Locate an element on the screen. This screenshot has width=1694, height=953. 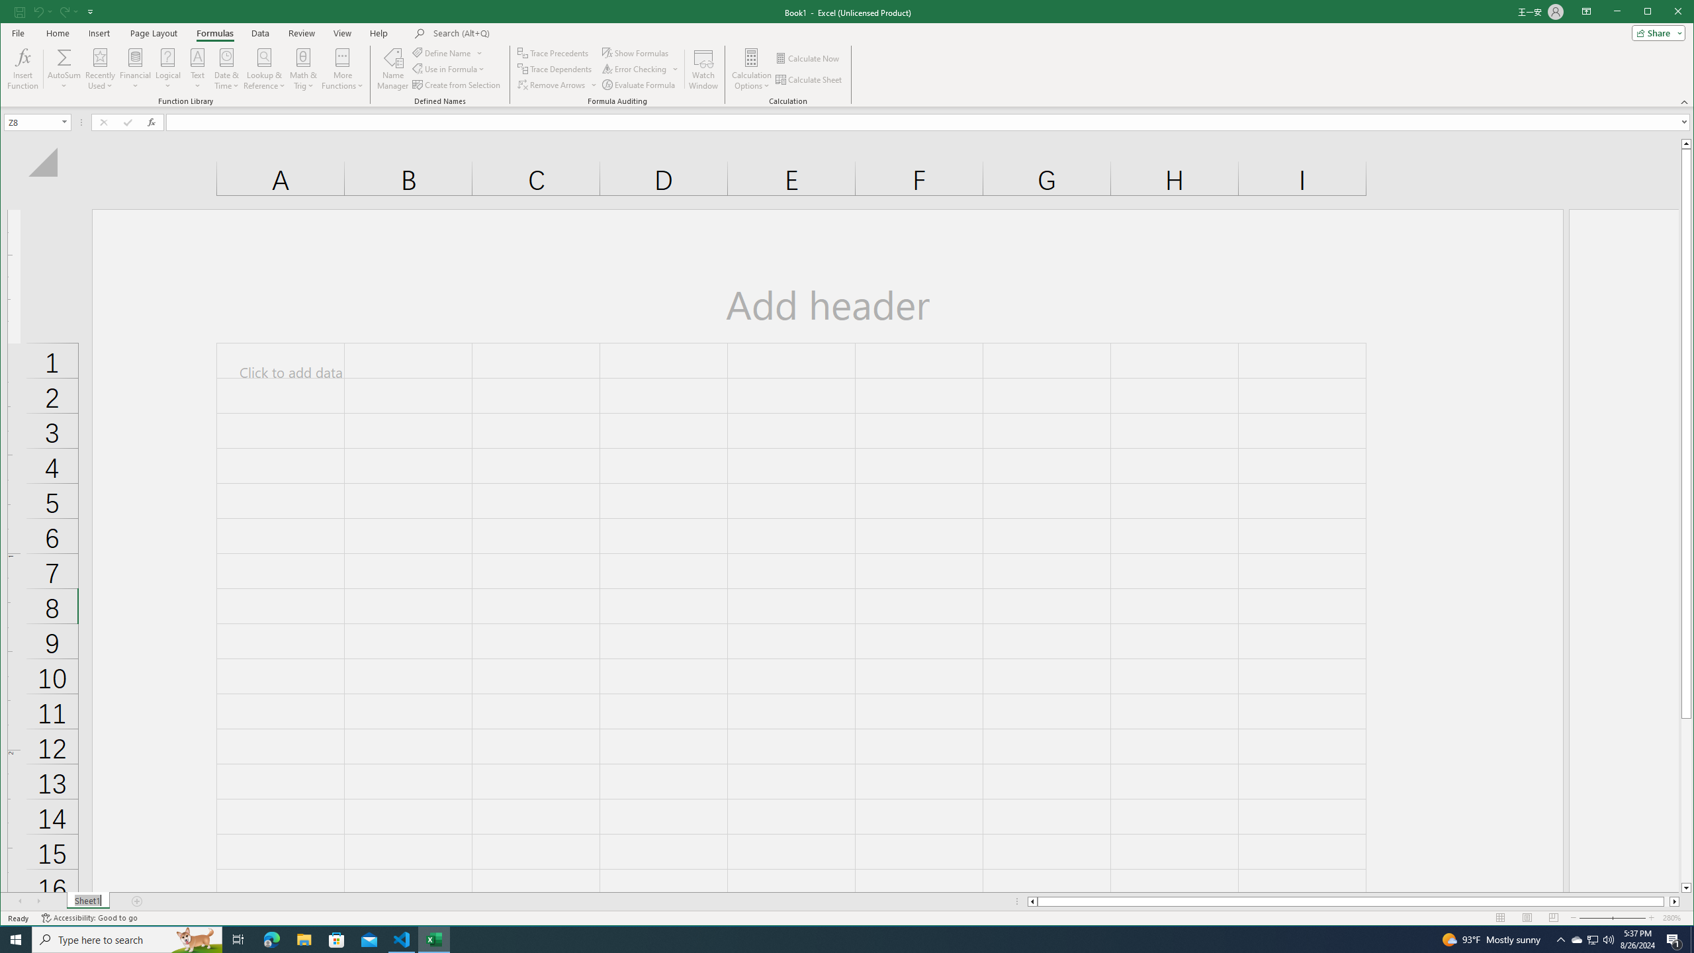
Start is located at coordinates (16, 940).